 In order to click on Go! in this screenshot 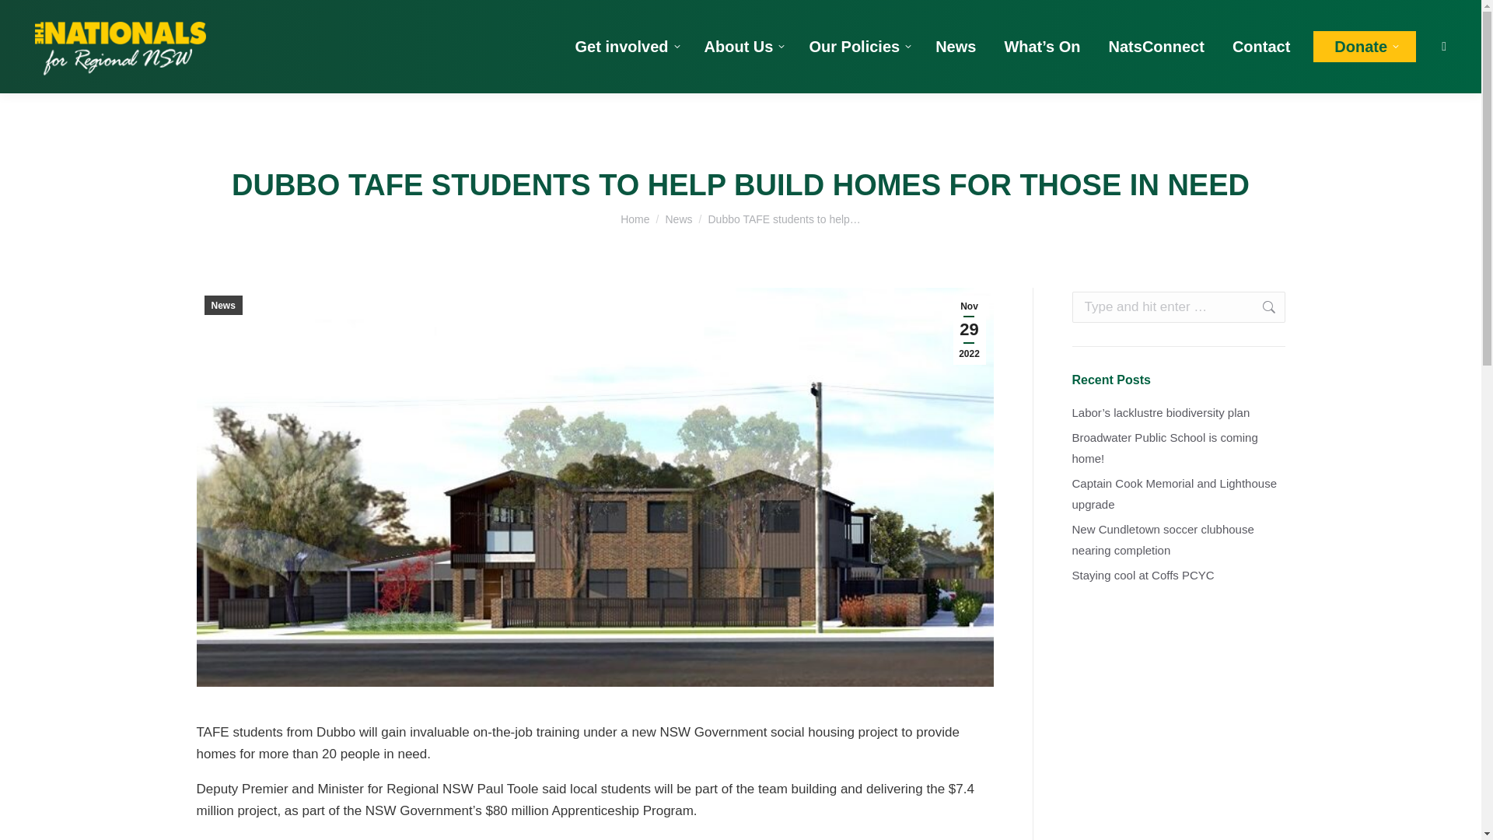, I will do `click(25, 17)`.